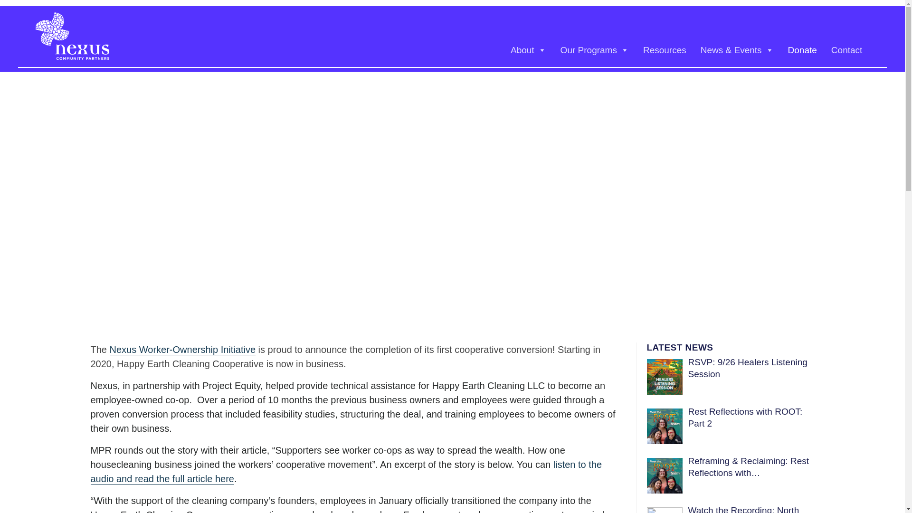 This screenshot has height=513, width=912. What do you see at coordinates (846, 50) in the screenshot?
I see `Contact` at bounding box center [846, 50].